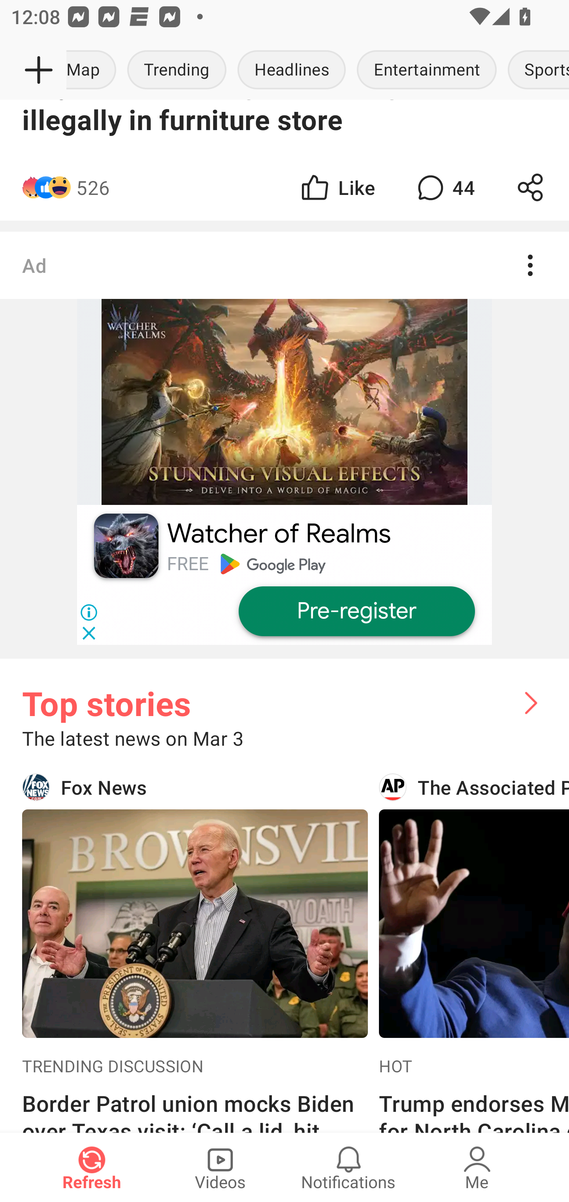 The image size is (569, 1202). What do you see at coordinates (427, 70) in the screenshot?
I see `Entertainment` at bounding box center [427, 70].